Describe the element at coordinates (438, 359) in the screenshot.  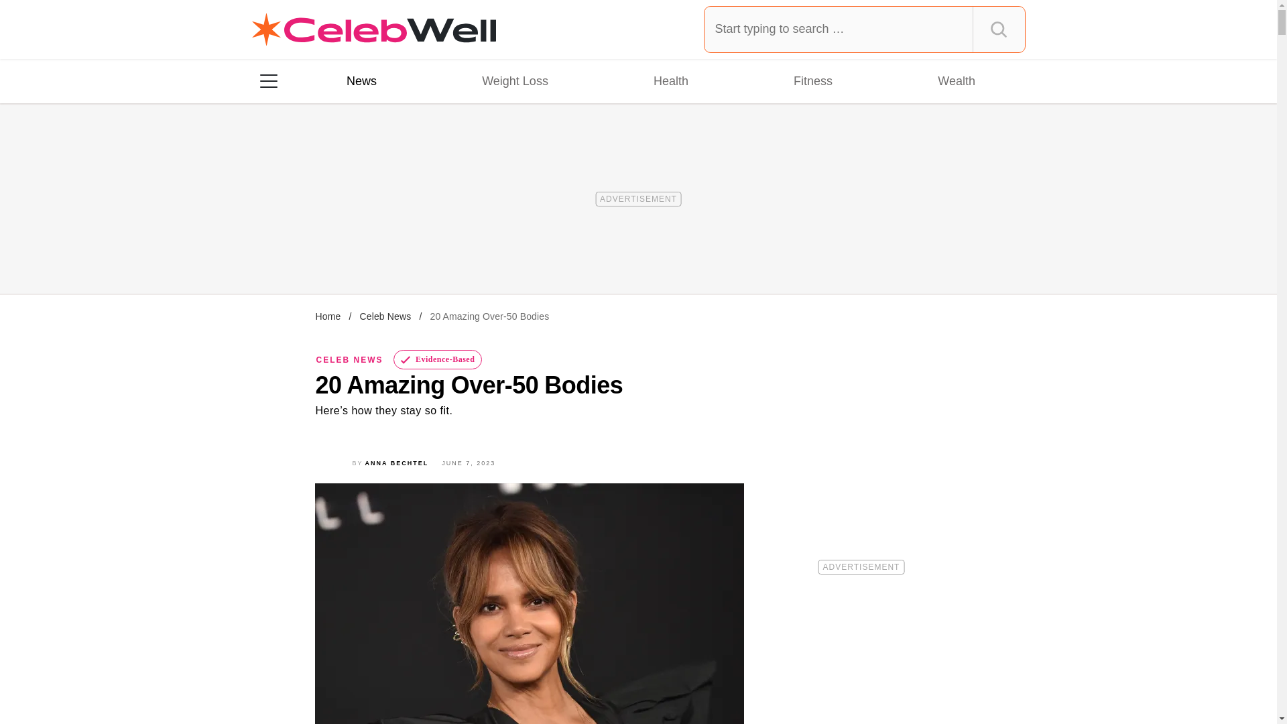
I see `Evidence-Based` at that location.